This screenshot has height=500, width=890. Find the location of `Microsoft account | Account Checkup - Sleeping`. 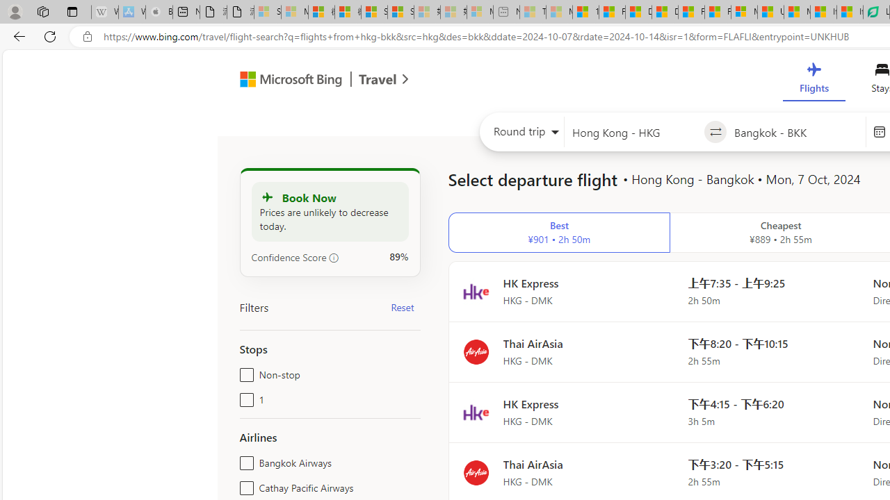

Microsoft account | Account Checkup - Sleeping is located at coordinates (480, 12).